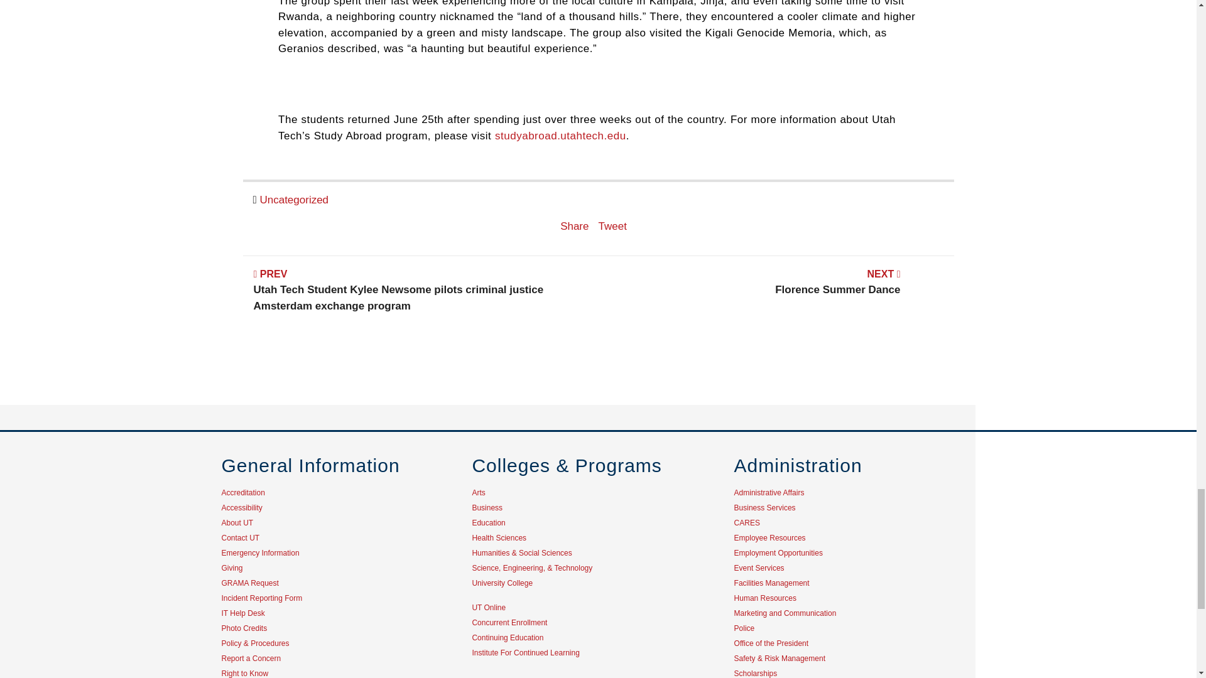  I want to click on GRAMA Request, so click(249, 583).